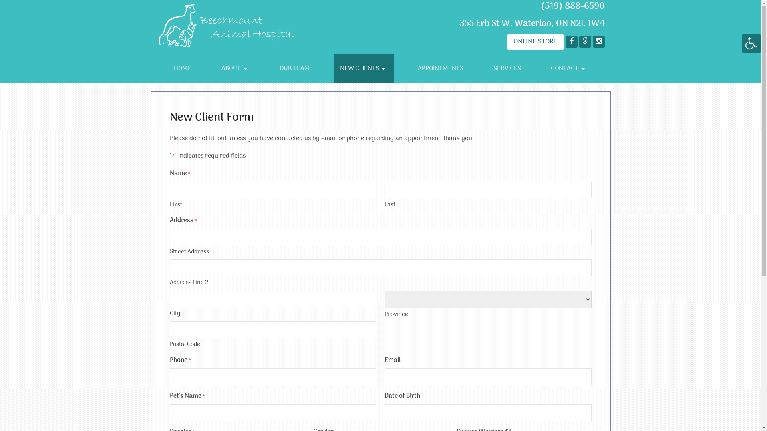 This screenshot has height=431, width=767. Describe the element at coordinates (532, 24) in the screenshot. I see `355 Erb St W, Waterloo, ON N2L 1W4` at that location.